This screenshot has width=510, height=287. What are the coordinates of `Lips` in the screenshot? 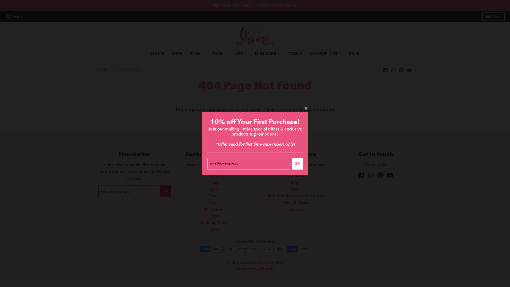 It's located at (215, 202).